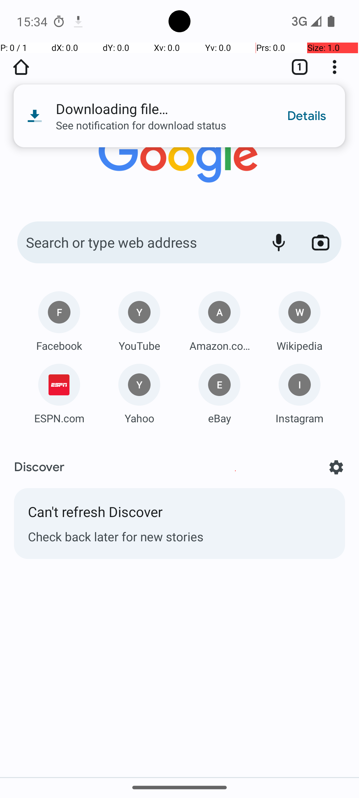 The height and width of the screenshot is (798, 359). What do you see at coordinates (179, 515) in the screenshot?
I see `Can't refresh Discover` at bounding box center [179, 515].